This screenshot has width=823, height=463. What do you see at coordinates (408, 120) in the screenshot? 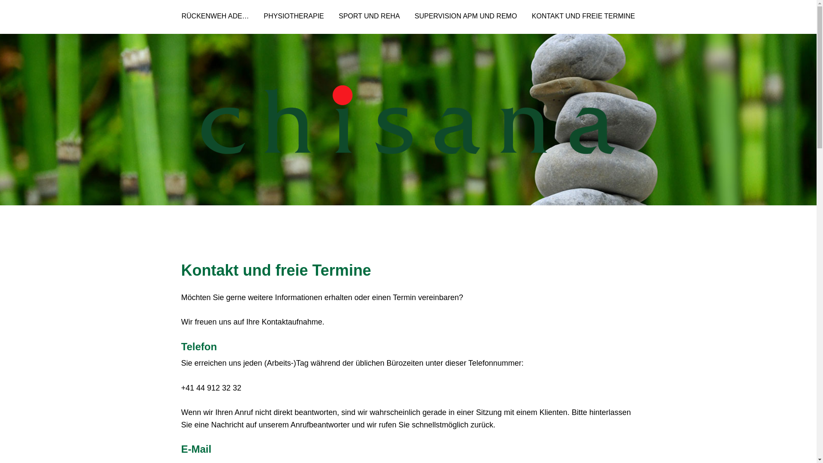
I see `CHISANA PRAXIS` at bounding box center [408, 120].